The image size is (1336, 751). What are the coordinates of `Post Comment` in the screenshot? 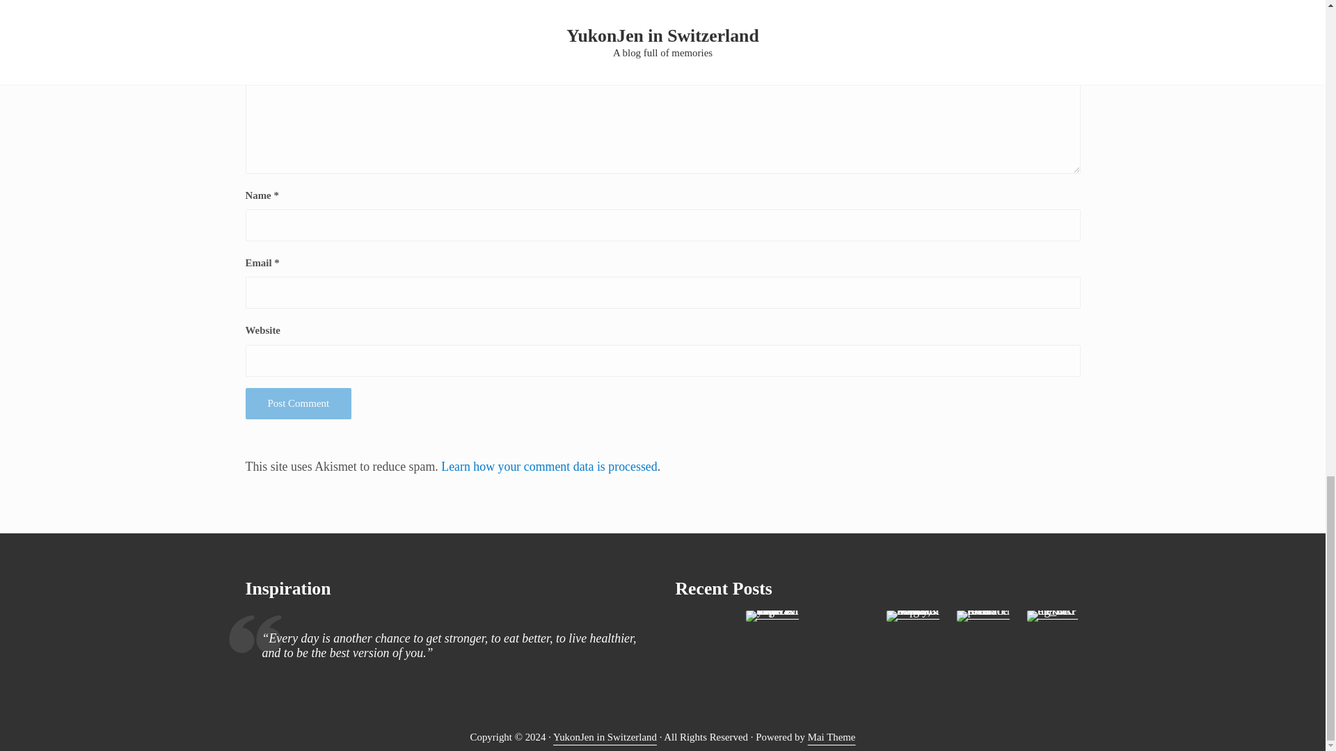 It's located at (298, 403).